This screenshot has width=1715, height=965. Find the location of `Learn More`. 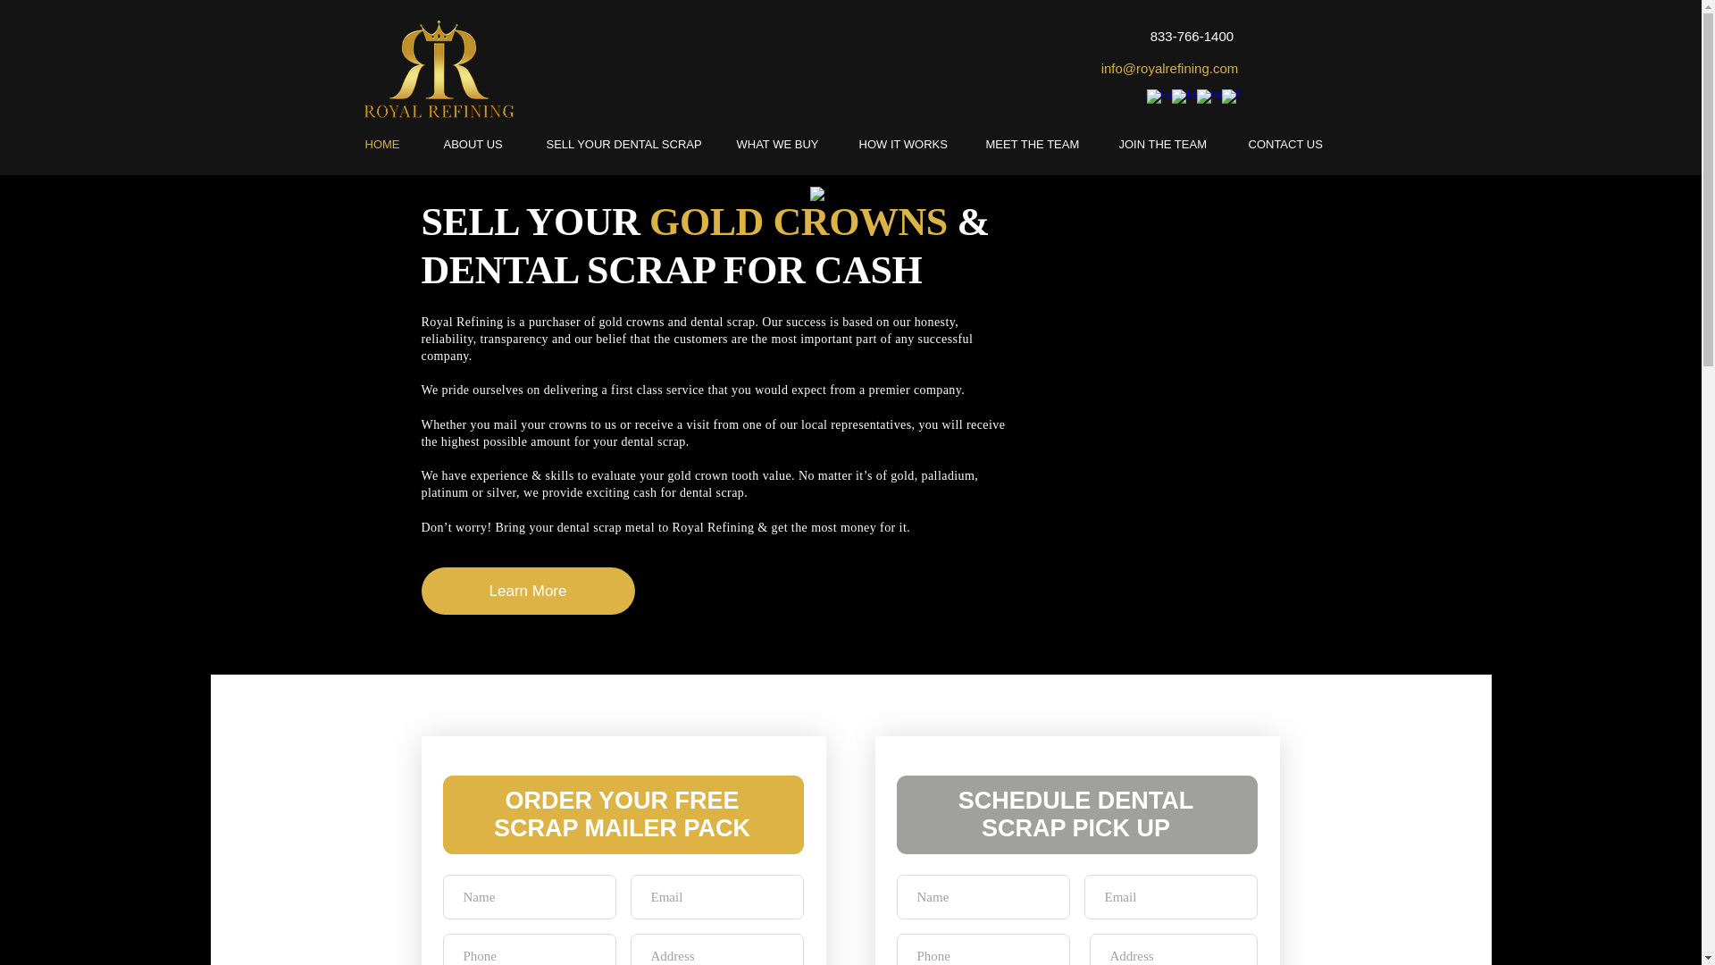

Learn More is located at coordinates (528, 591).